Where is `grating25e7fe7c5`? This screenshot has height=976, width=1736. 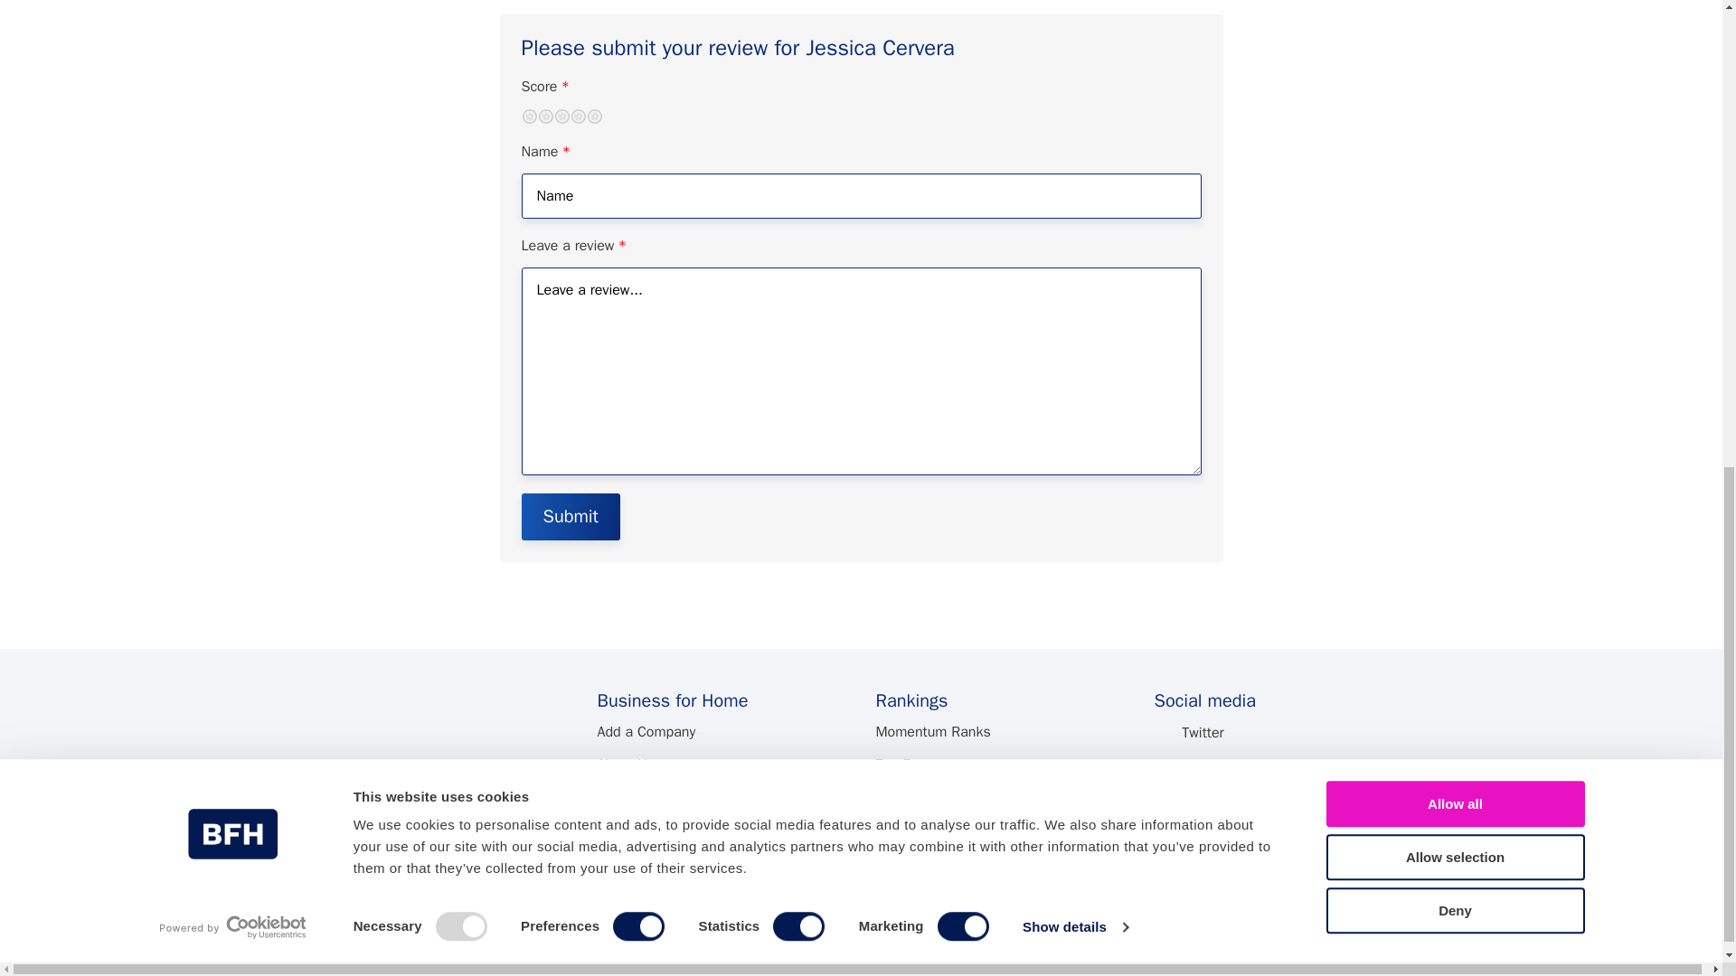
grating25e7fe7c5 is located at coordinates (526, 114).